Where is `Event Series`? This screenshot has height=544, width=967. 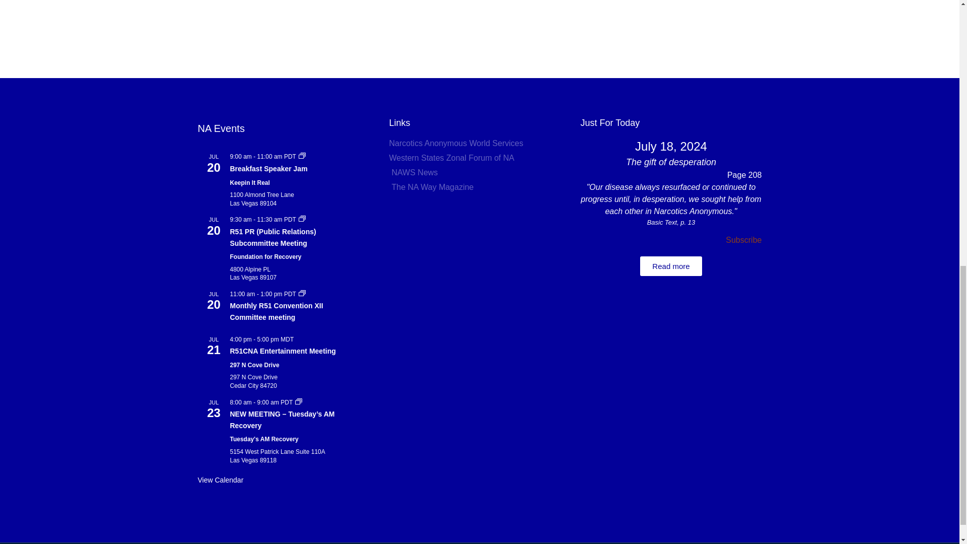
Event Series is located at coordinates (302, 218).